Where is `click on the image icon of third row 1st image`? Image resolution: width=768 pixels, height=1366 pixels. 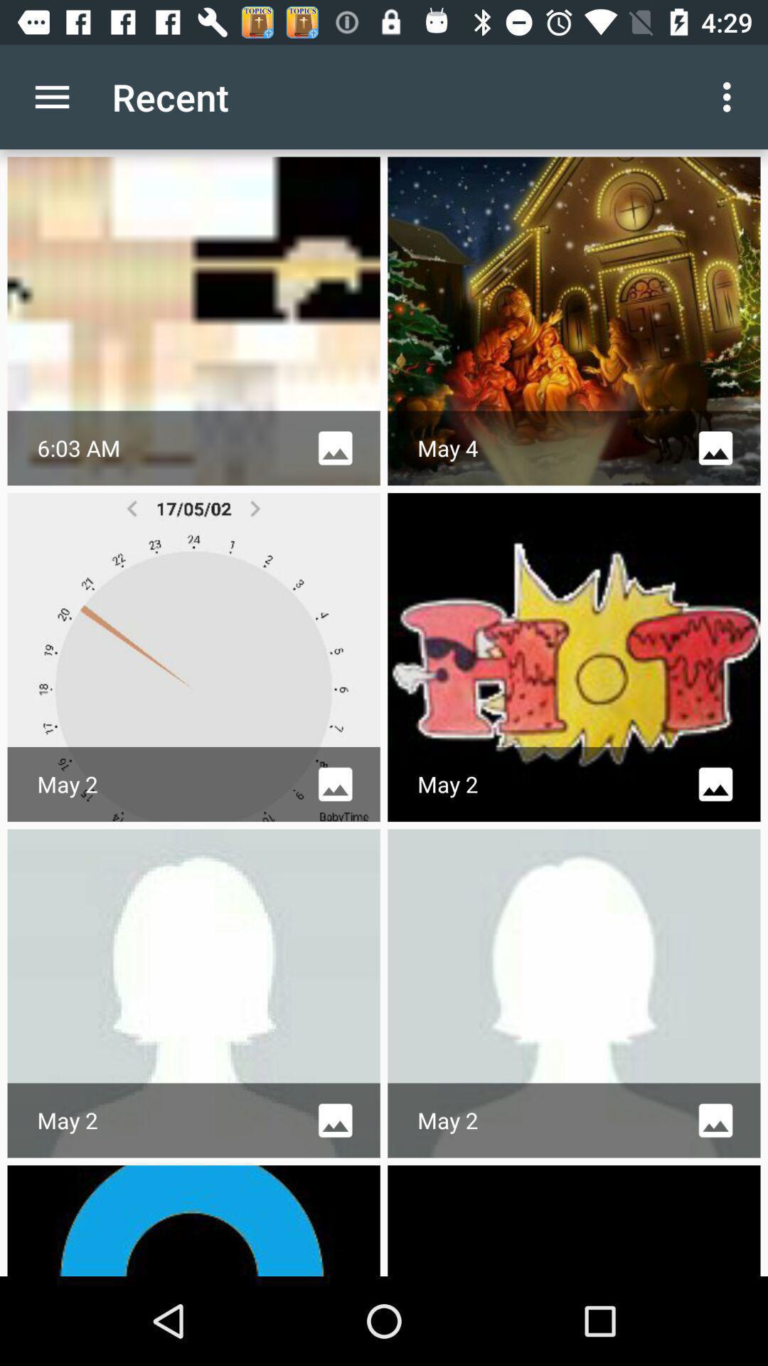
click on the image icon of third row 1st image is located at coordinates (335, 1121).